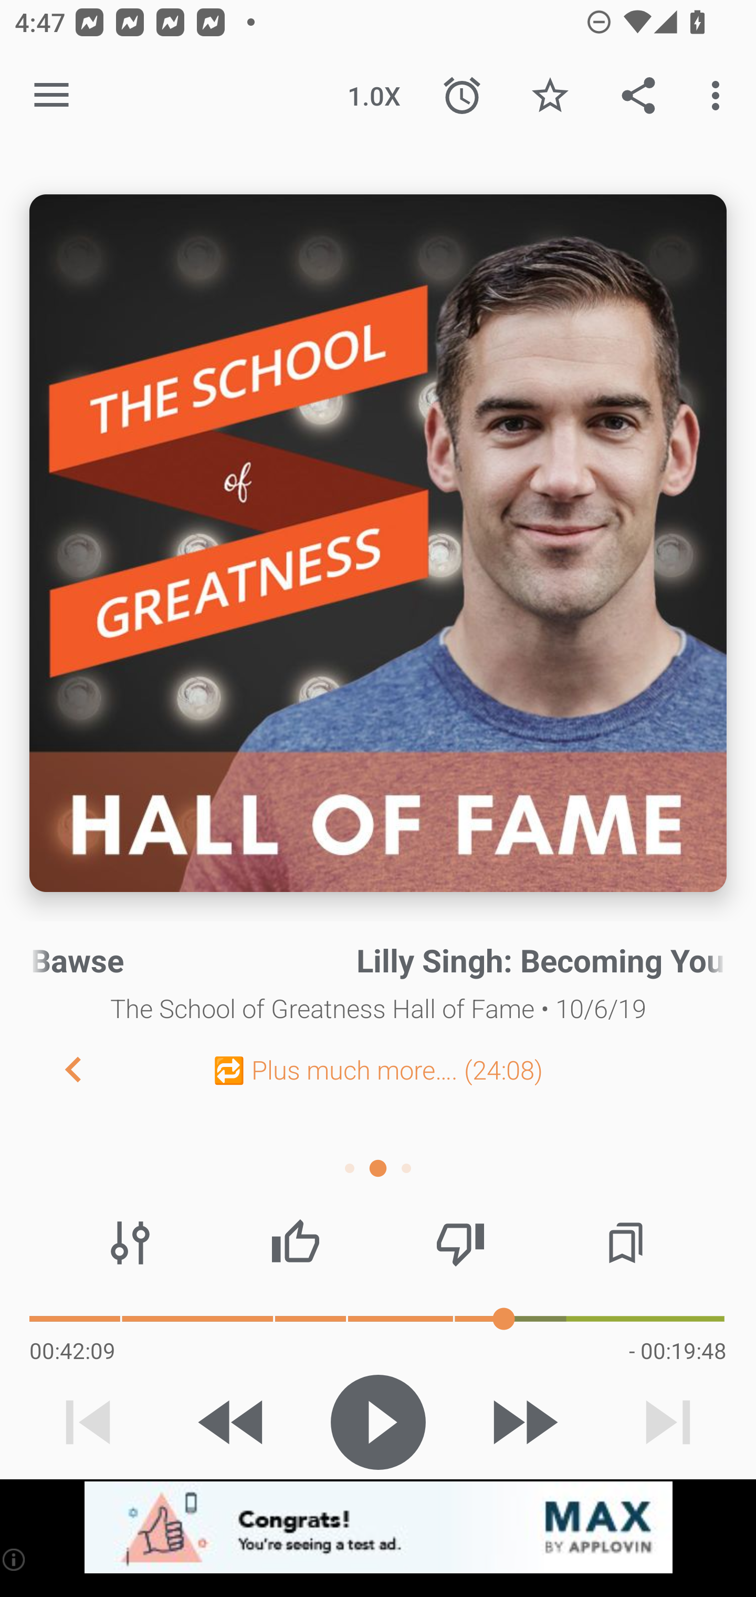  Describe the element at coordinates (462, 96) in the screenshot. I see `Sleep Timer` at that location.